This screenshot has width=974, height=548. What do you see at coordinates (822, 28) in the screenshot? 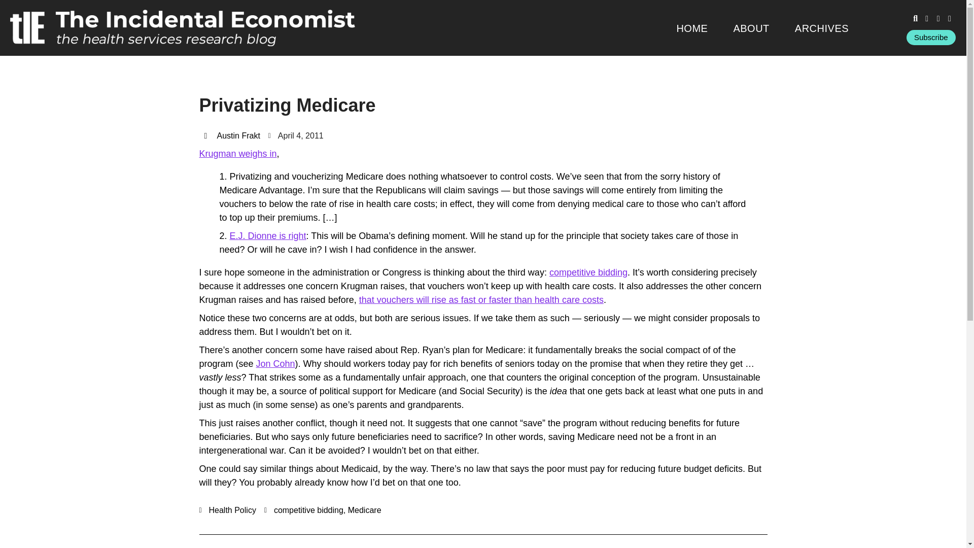
I see `ARCHIVES` at bounding box center [822, 28].